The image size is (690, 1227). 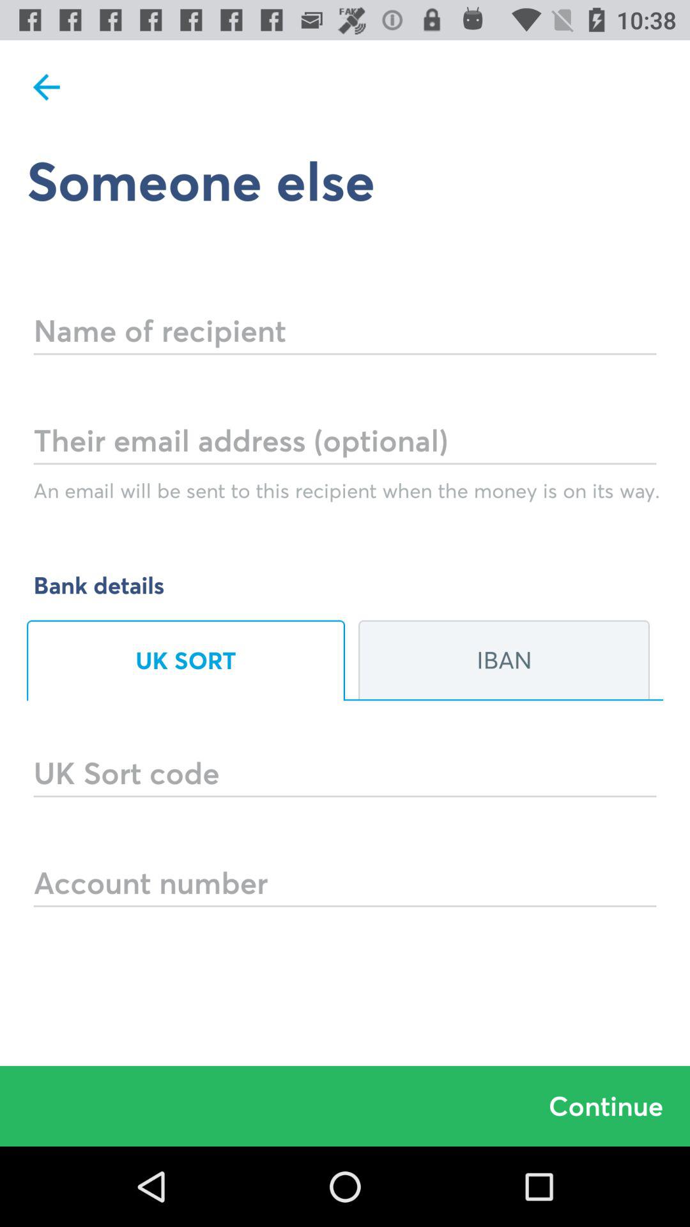 I want to click on click icon to the right of uk sort, so click(x=504, y=660).